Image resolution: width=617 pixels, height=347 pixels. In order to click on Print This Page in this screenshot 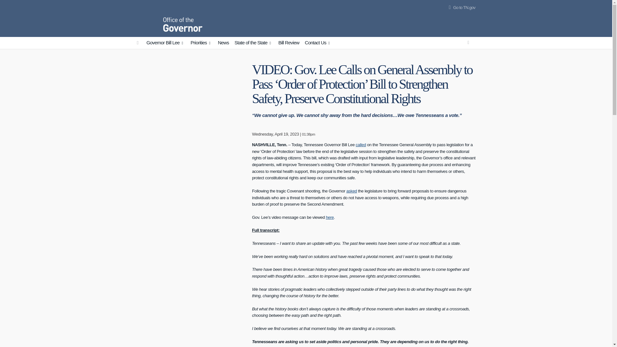, I will do `click(469, 42)`.